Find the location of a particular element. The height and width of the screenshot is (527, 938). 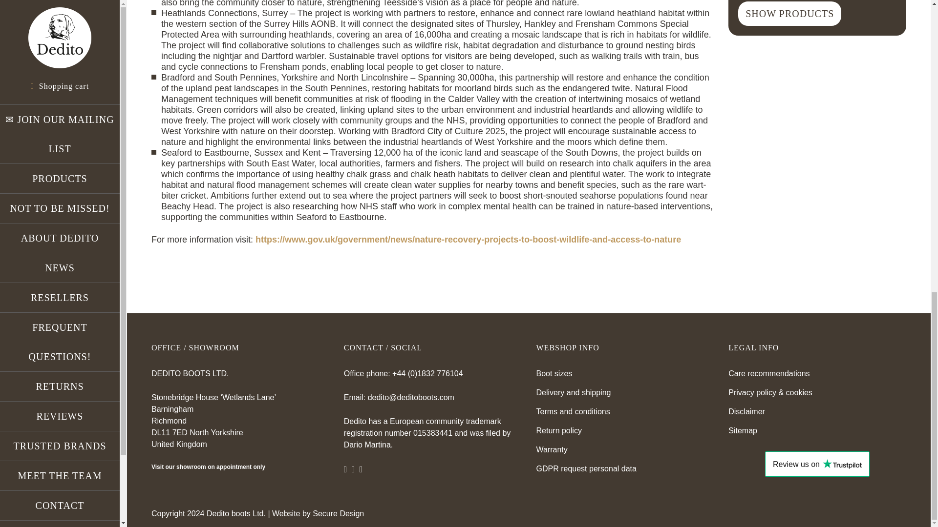

Terms and conditions is located at coordinates (574, 411).